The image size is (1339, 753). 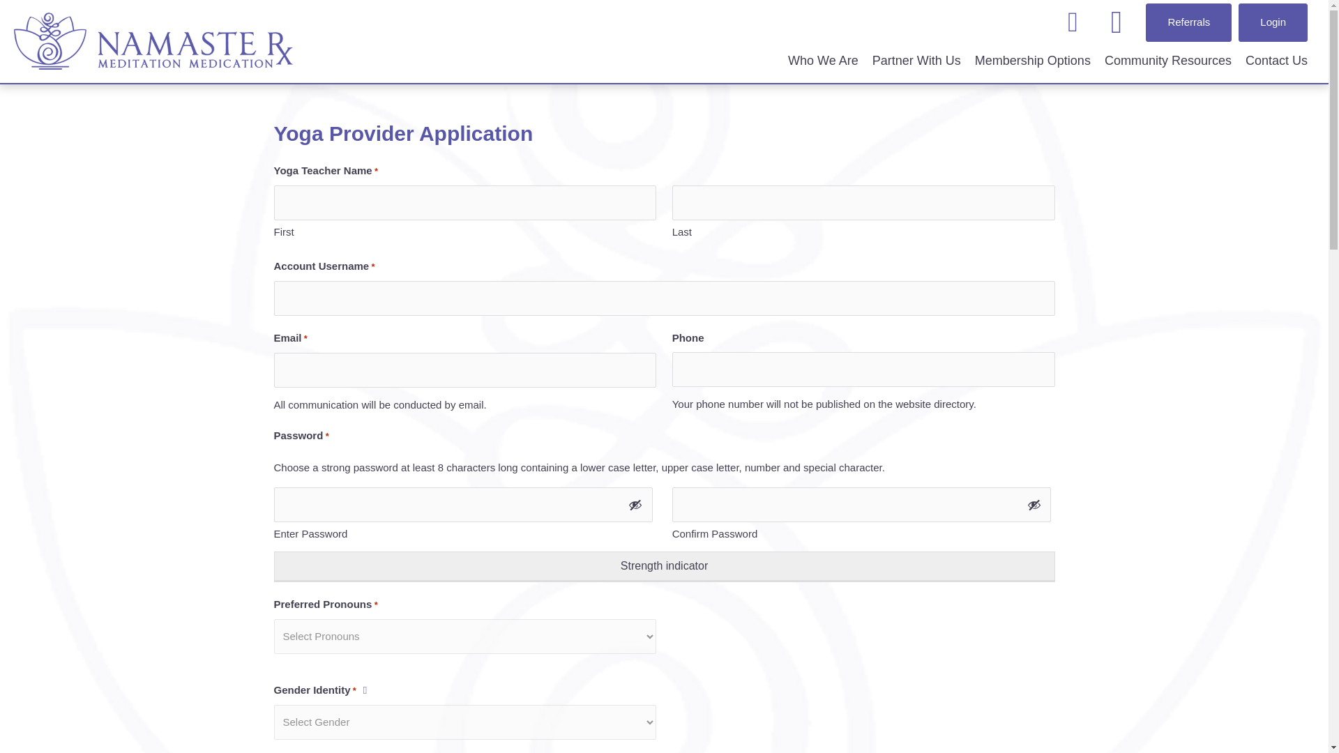 What do you see at coordinates (1168, 60) in the screenshot?
I see `Community Resources` at bounding box center [1168, 60].